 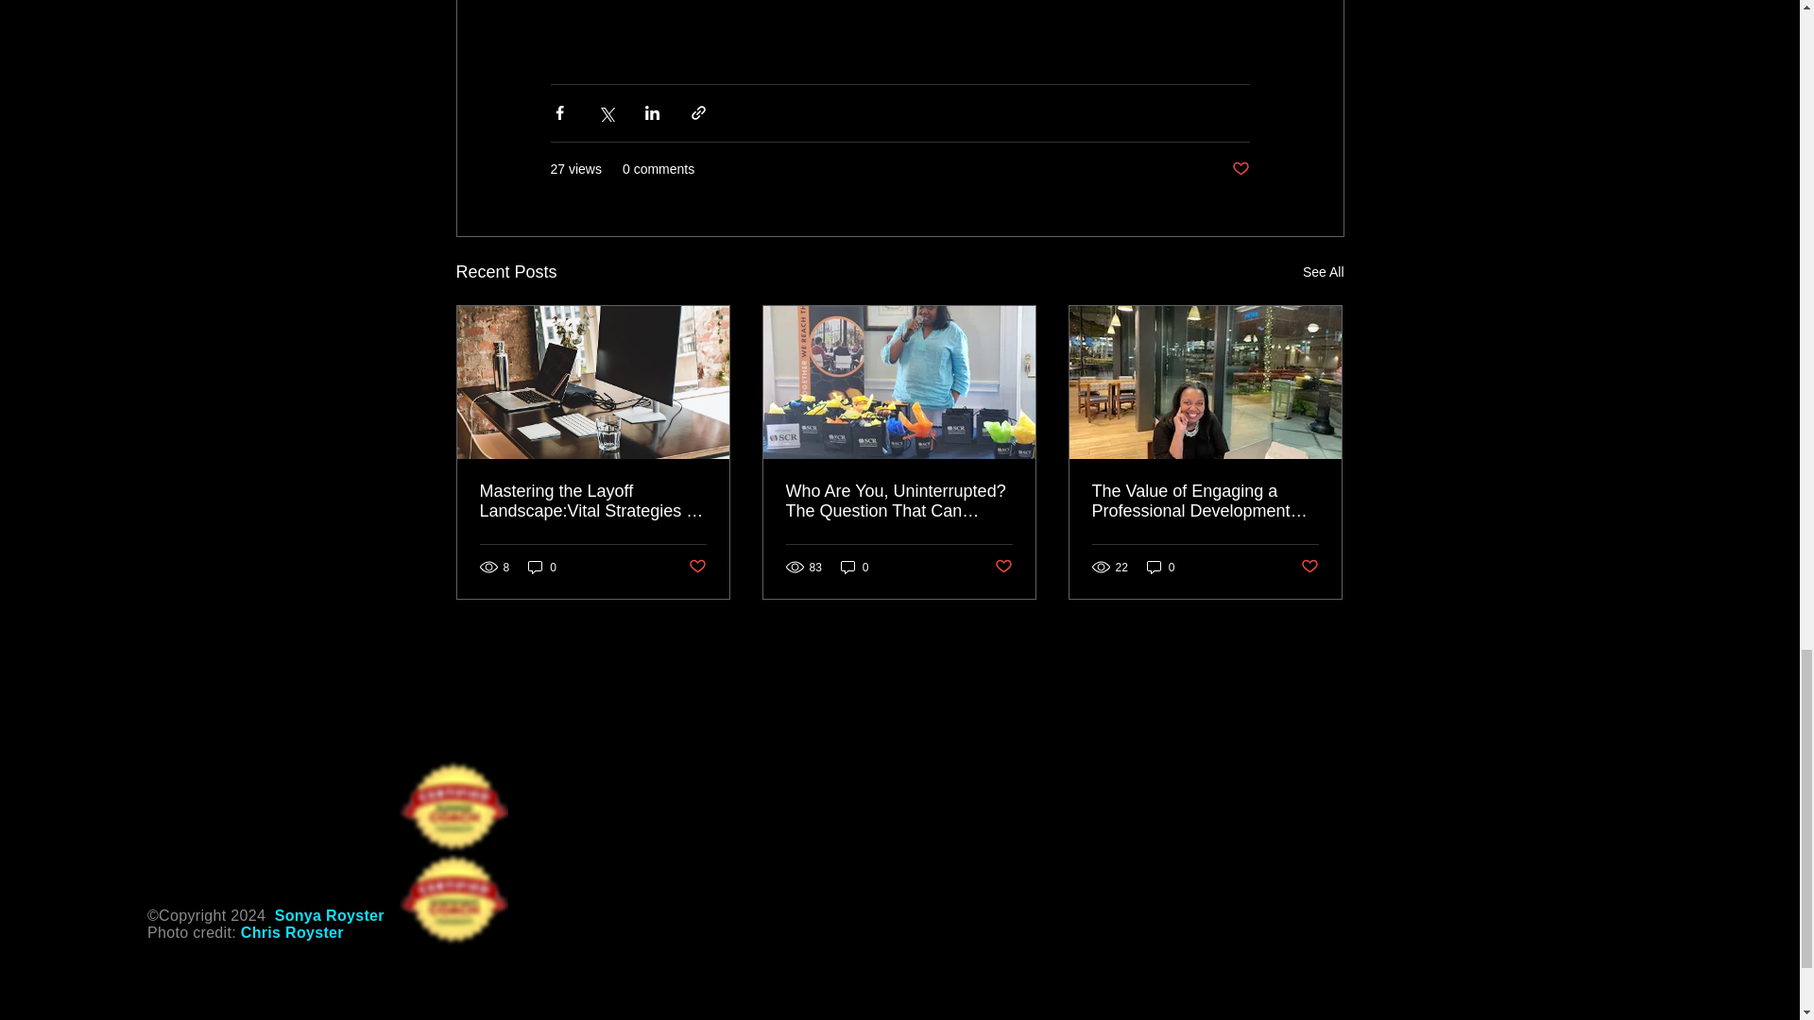 I want to click on Post not marked as liked, so click(x=1240, y=169).